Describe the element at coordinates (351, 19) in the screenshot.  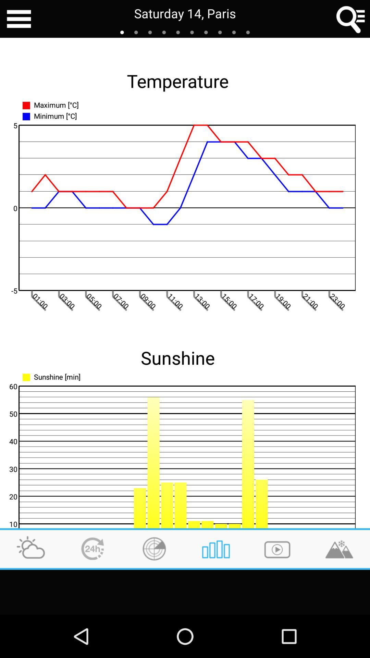
I see `search` at that location.